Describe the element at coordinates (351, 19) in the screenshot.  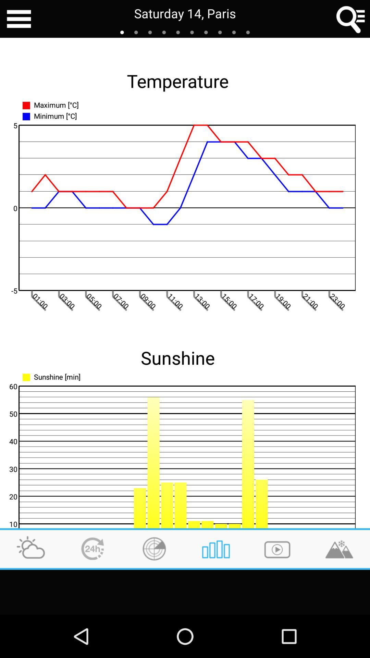
I see `search` at that location.